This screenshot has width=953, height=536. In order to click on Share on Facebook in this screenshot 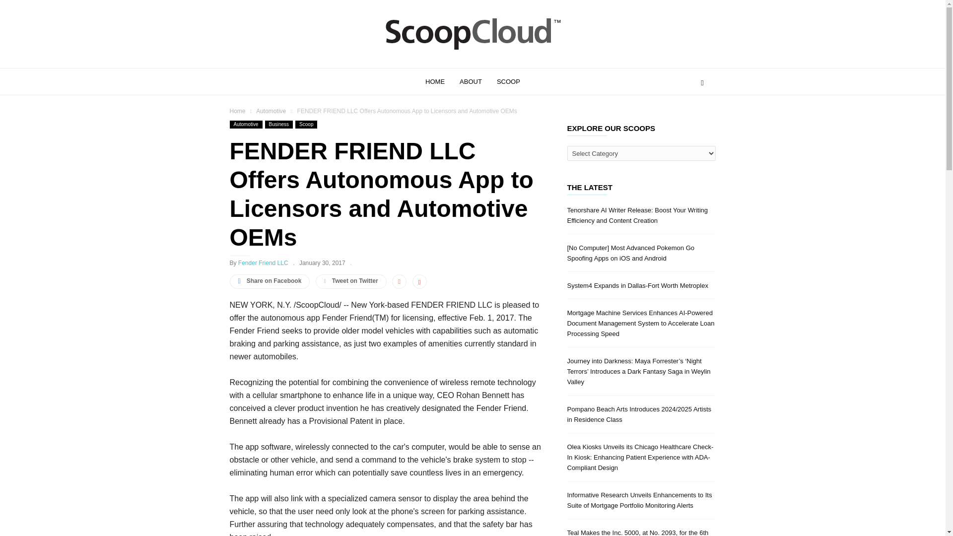, I will do `click(270, 281)`.